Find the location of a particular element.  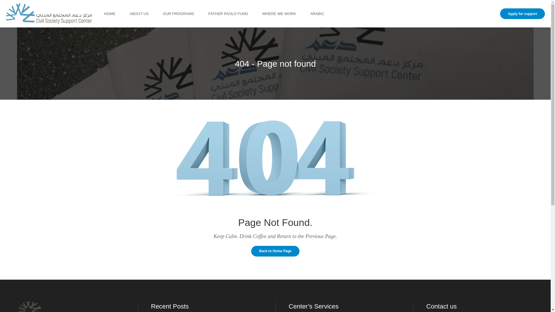

ABOUT US is located at coordinates (146, 14).